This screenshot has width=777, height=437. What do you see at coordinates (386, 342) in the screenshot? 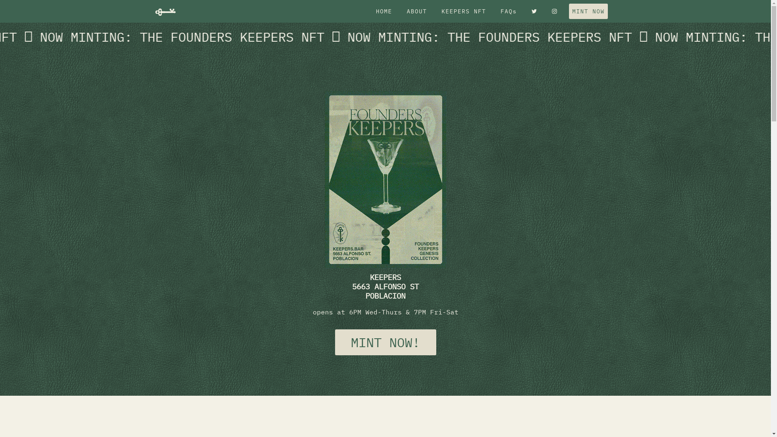
I see `MINT NOW!` at bounding box center [386, 342].